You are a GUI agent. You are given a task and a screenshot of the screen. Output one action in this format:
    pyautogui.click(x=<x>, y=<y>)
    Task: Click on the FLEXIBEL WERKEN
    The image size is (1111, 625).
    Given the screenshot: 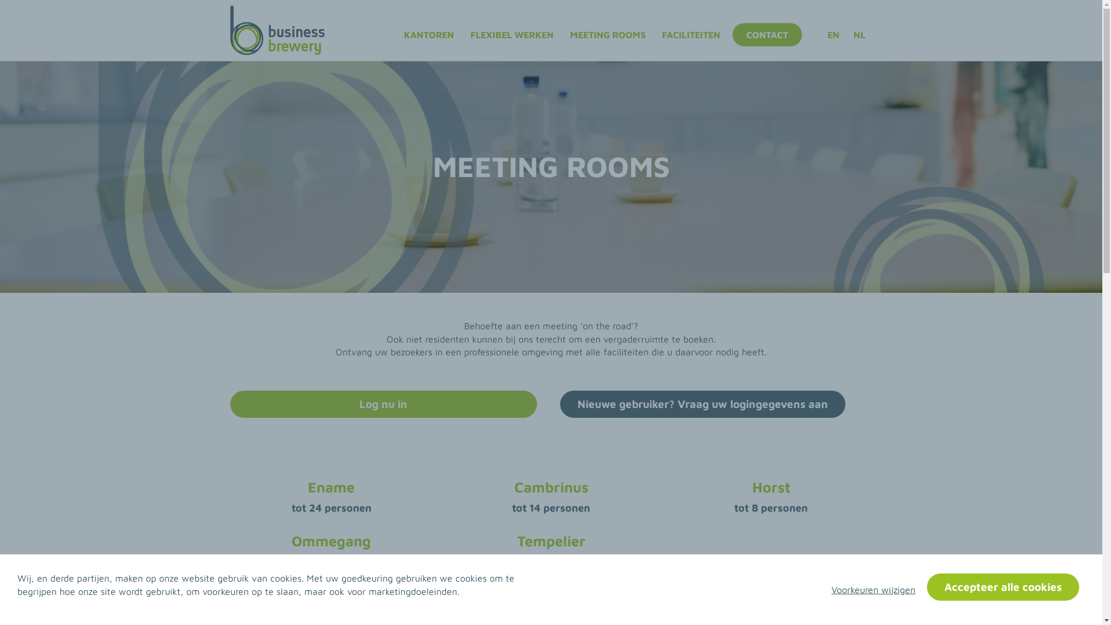 What is the action you would take?
    pyautogui.click(x=512, y=35)
    